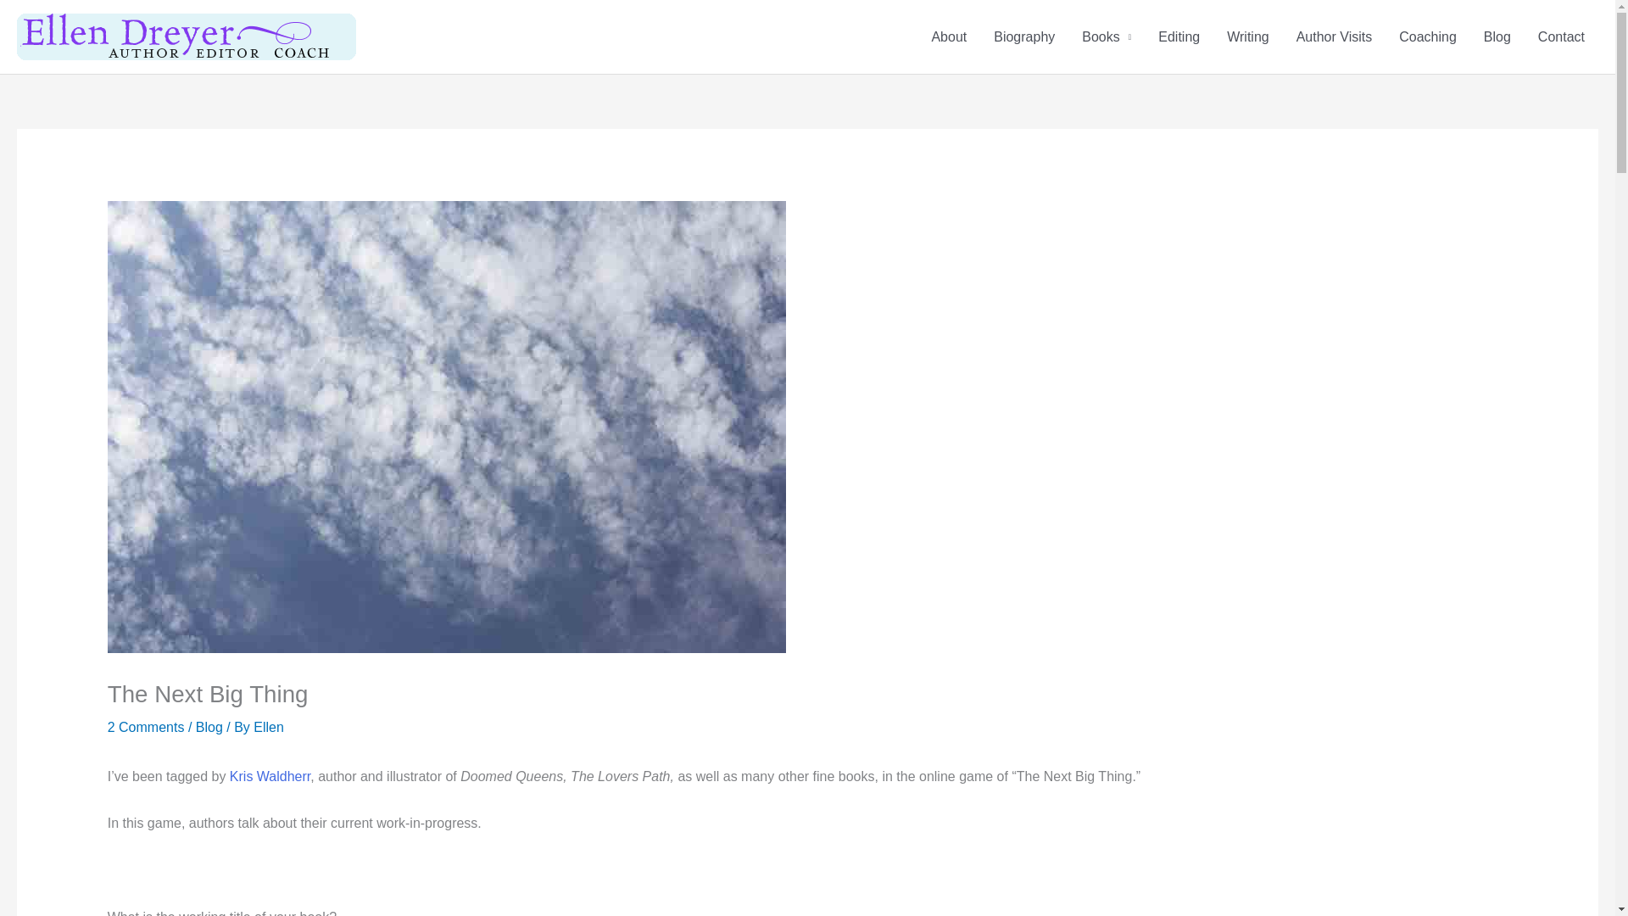 The image size is (1628, 916). What do you see at coordinates (268, 777) in the screenshot?
I see `Kris blog` at bounding box center [268, 777].